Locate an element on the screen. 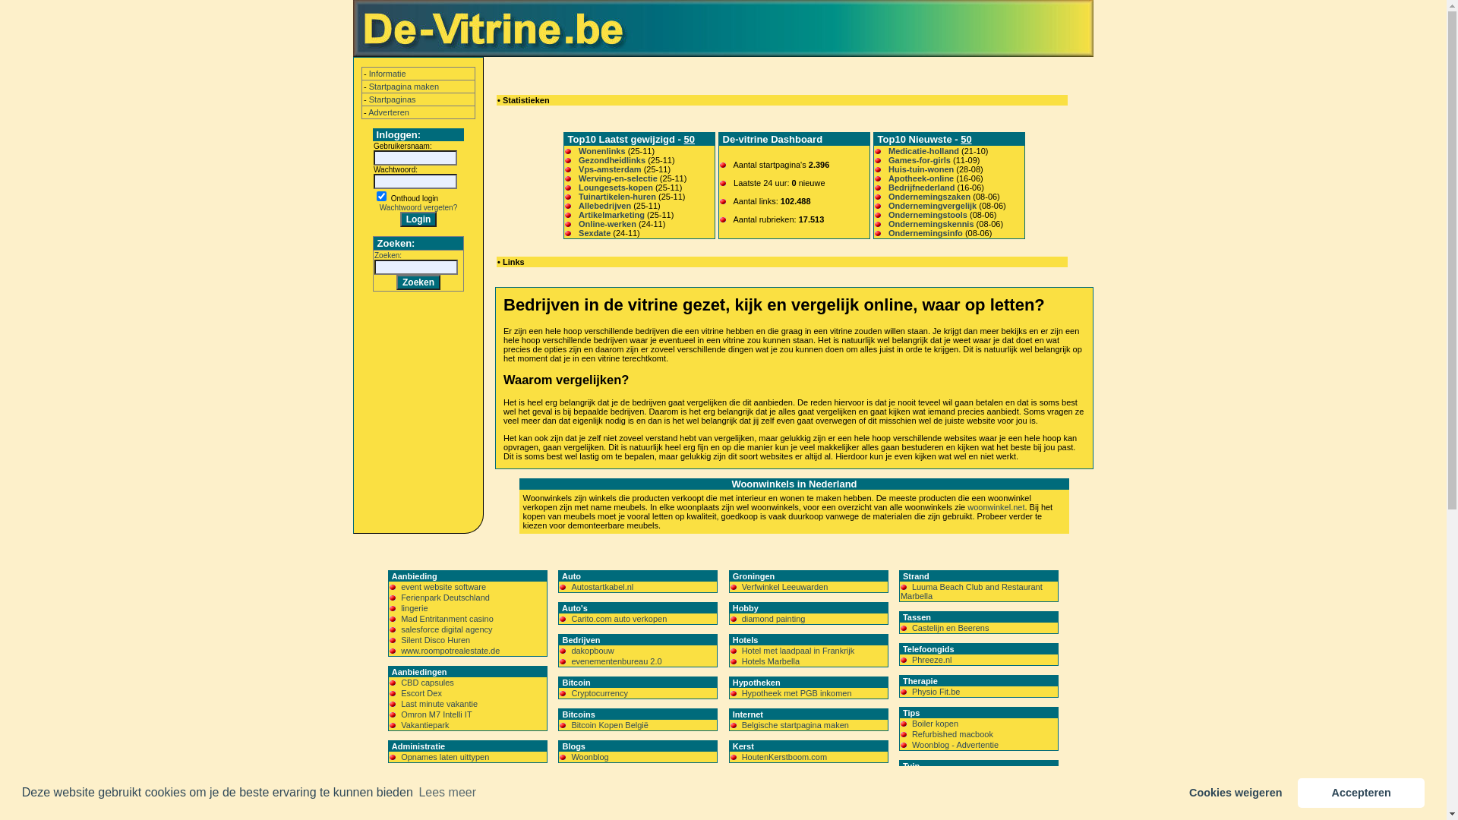  Login is located at coordinates (419, 219).